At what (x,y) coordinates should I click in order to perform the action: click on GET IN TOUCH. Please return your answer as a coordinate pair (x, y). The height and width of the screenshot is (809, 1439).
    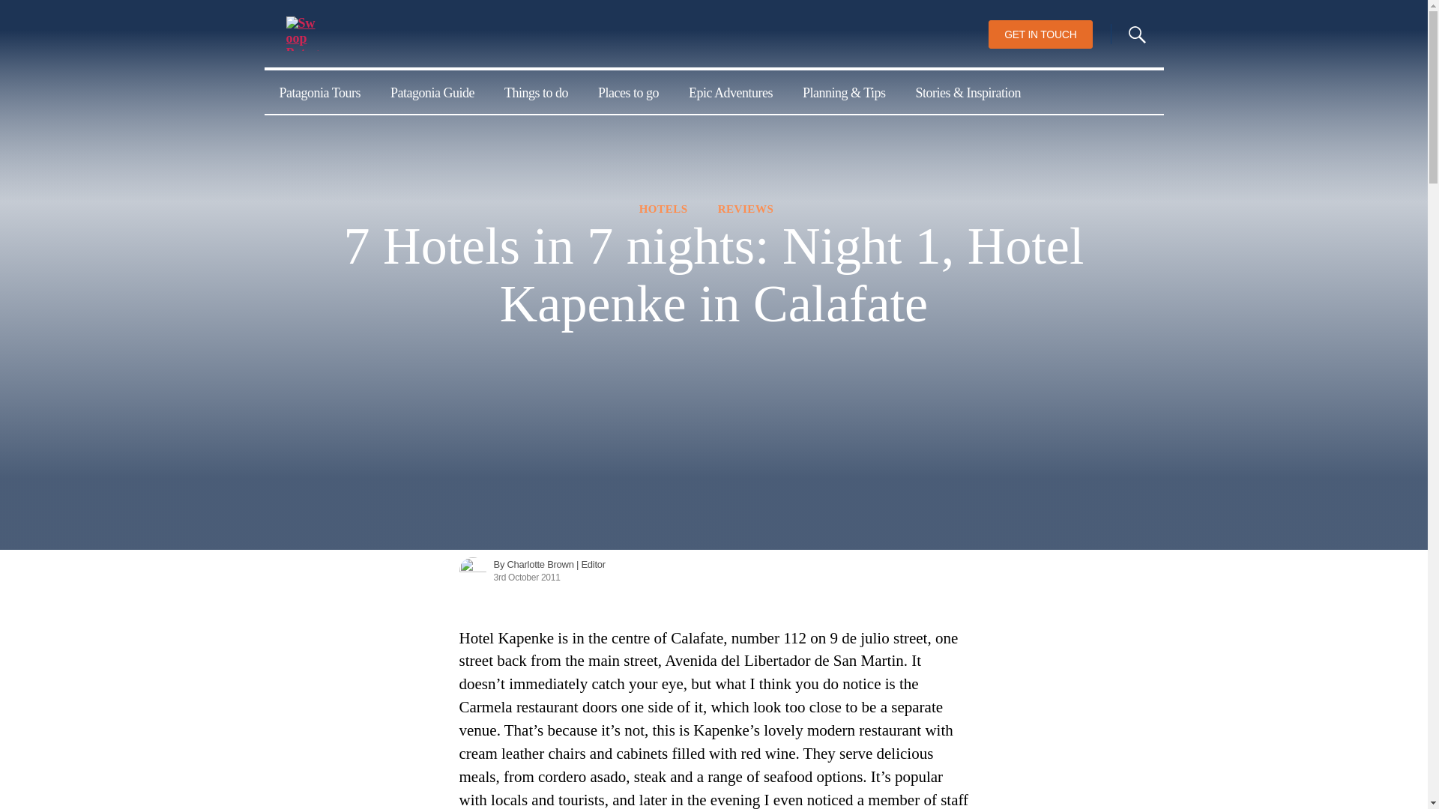
    Looking at the image, I should click on (1040, 34).